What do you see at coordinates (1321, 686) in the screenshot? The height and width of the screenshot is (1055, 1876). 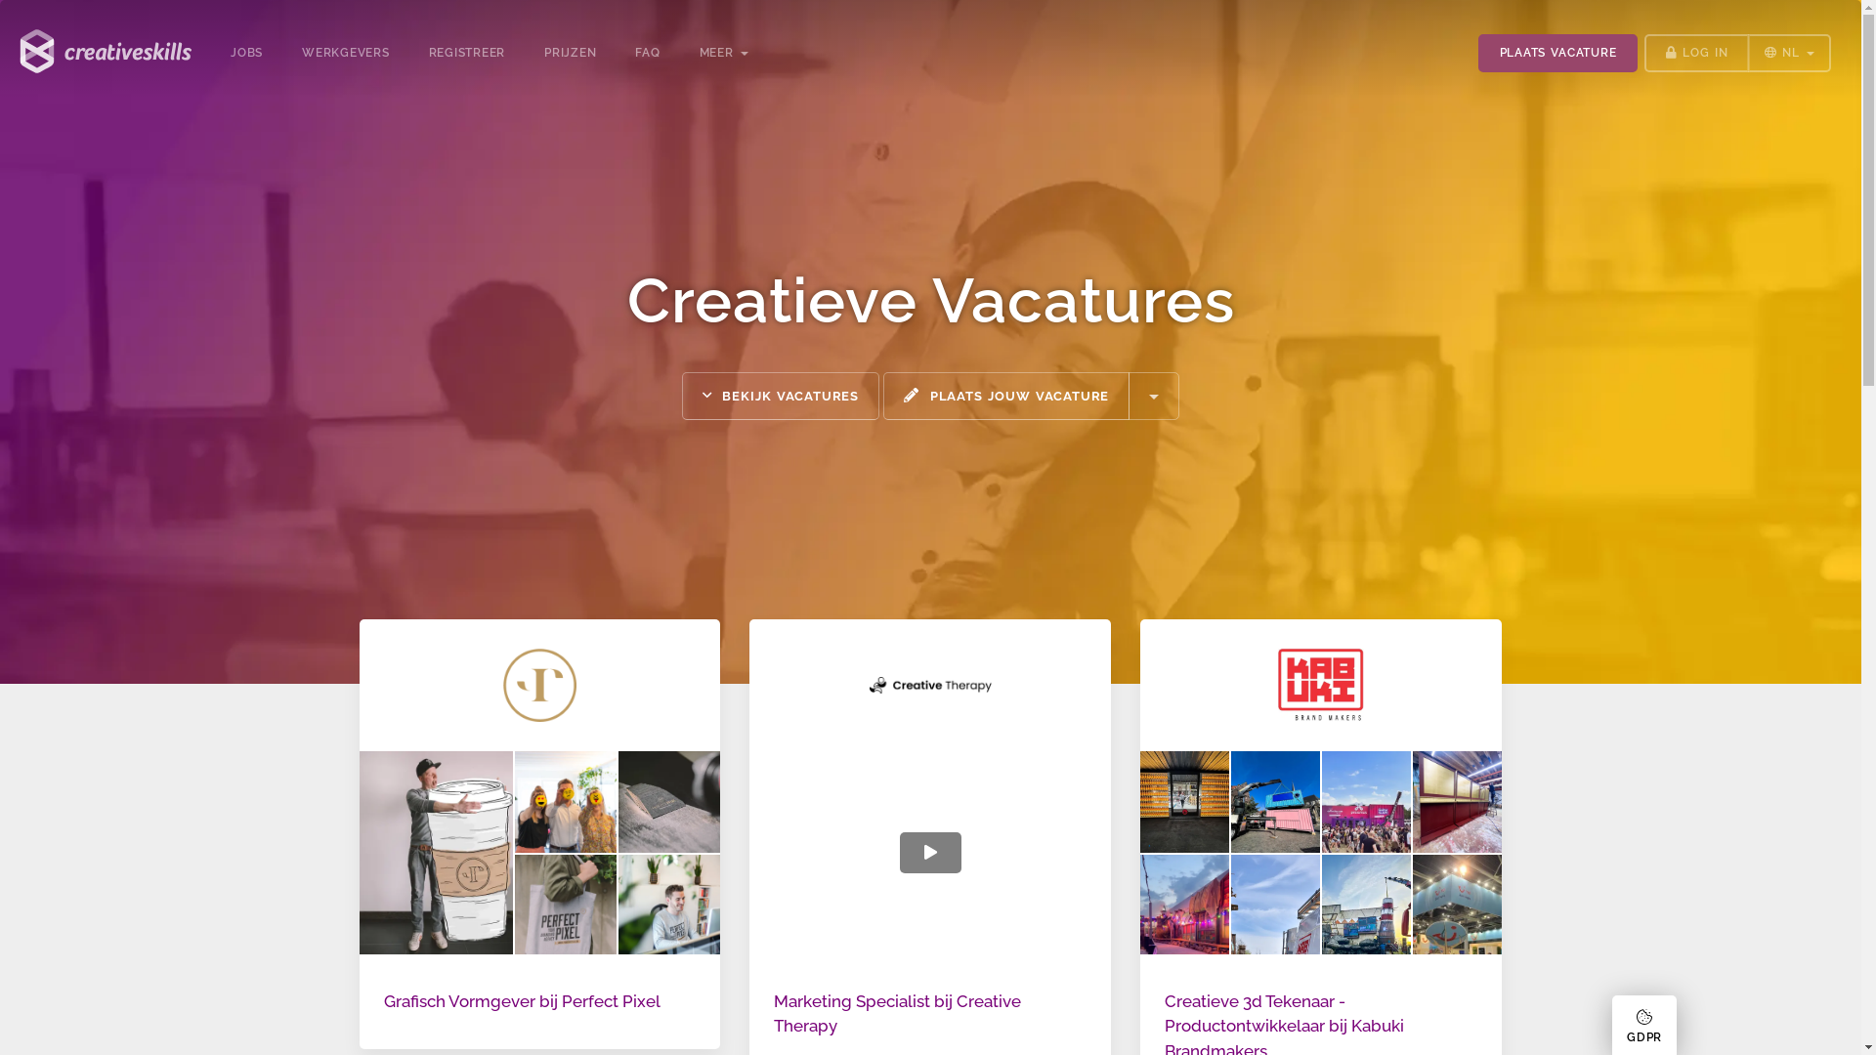 I see `Vacatures bij Kabuki Brandmakers` at bounding box center [1321, 686].